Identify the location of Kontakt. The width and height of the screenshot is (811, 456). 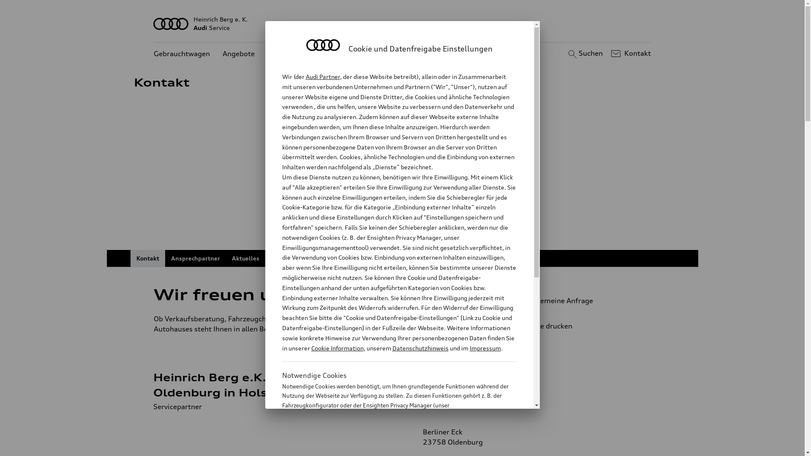
(630, 54).